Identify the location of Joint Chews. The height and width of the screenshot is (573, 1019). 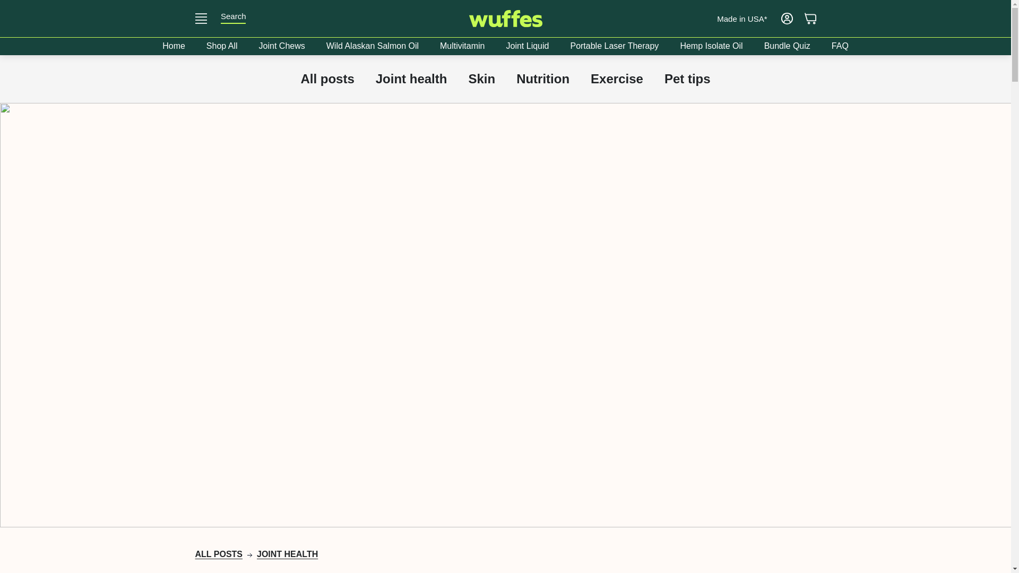
(282, 46).